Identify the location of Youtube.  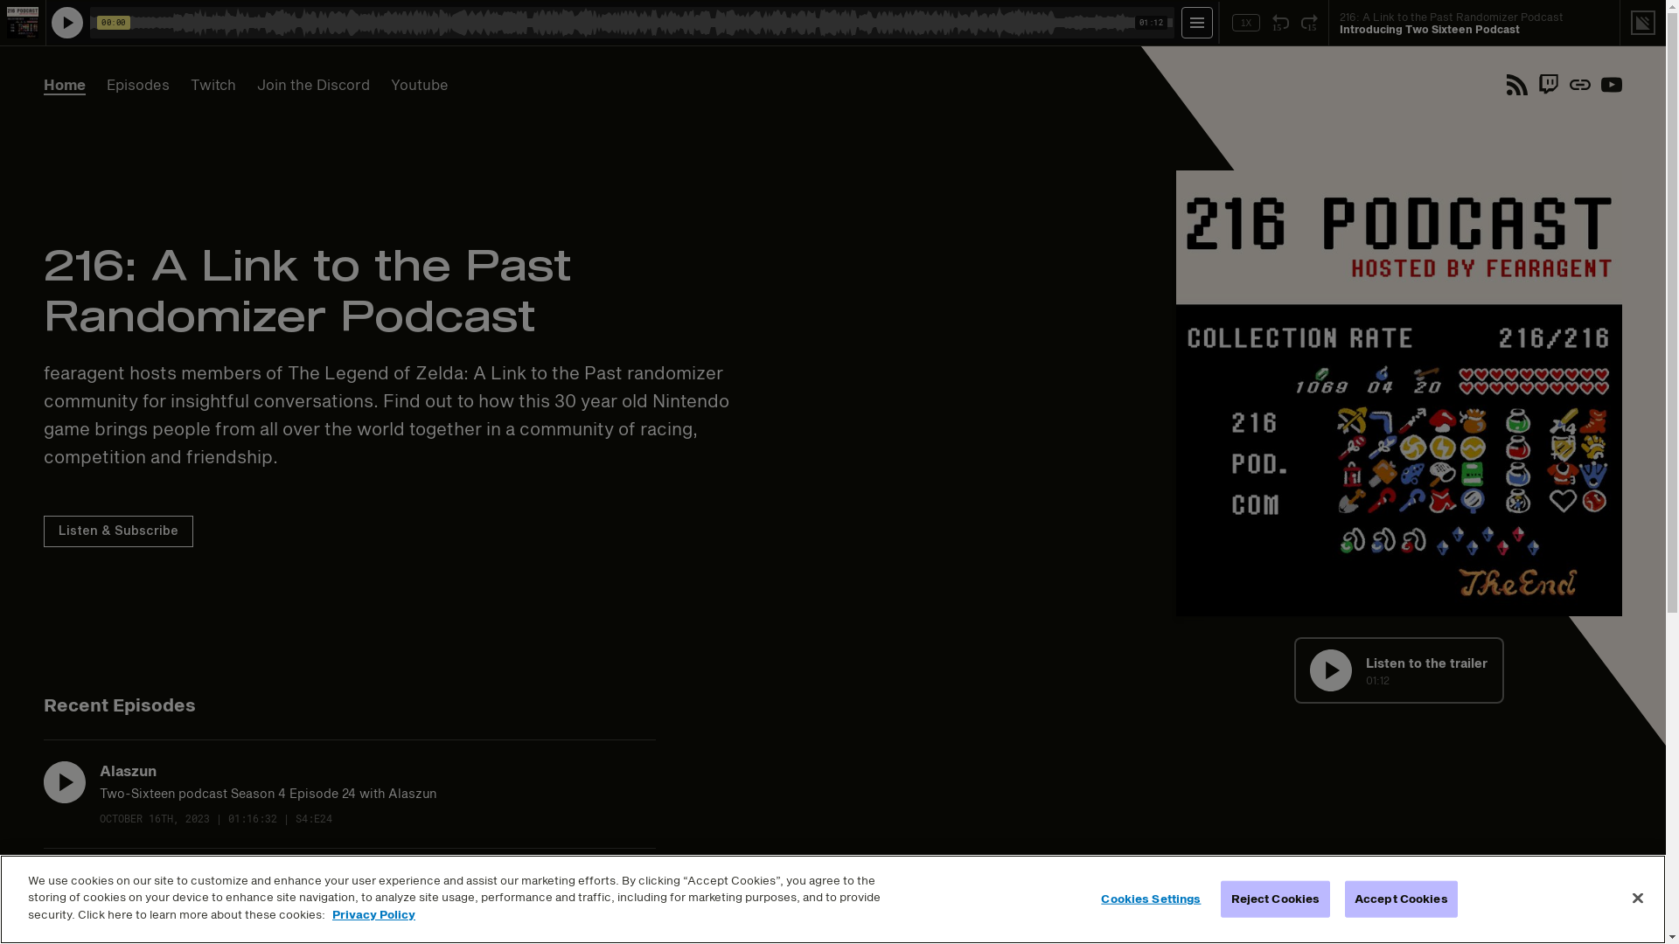
(420, 85).